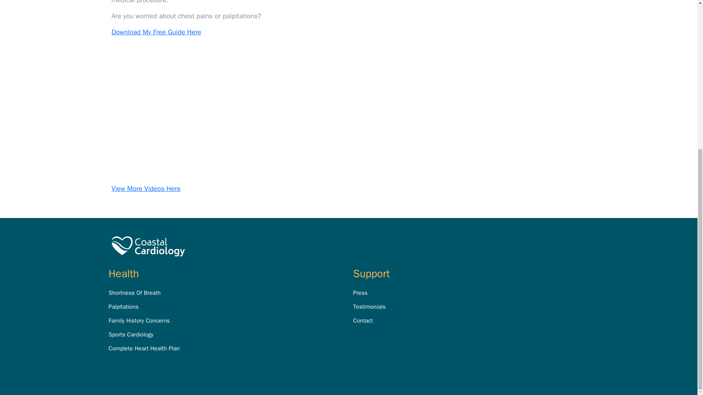 The image size is (703, 395). What do you see at coordinates (144, 348) in the screenshot?
I see `Complete Heart Health Plan` at bounding box center [144, 348].